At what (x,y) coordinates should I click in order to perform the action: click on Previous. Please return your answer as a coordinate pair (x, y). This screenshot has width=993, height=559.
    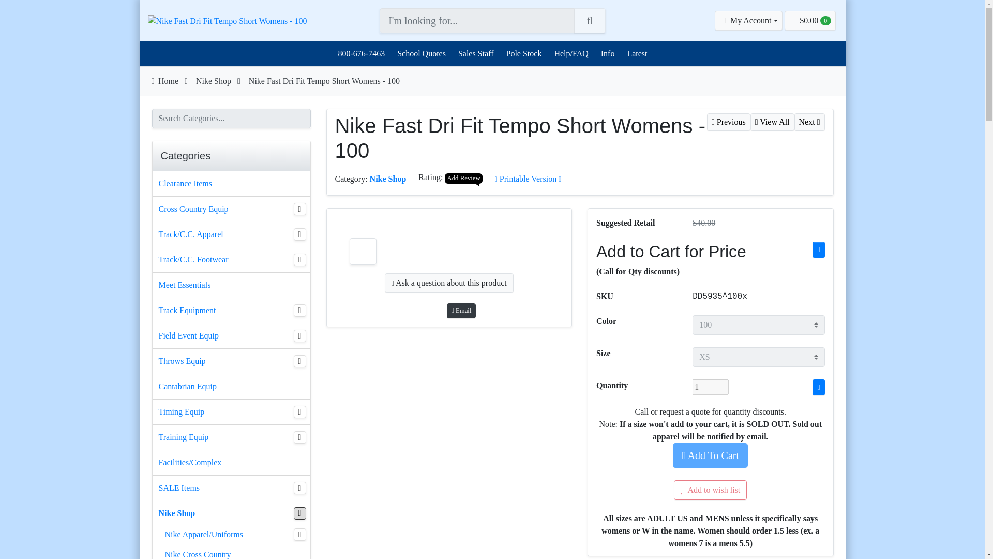
    Looking at the image, I should click on (728, 122).